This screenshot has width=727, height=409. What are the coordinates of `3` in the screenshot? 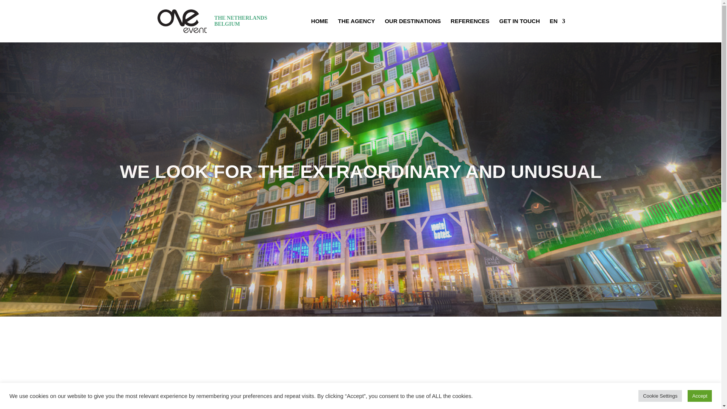 It's located at (360, 301).